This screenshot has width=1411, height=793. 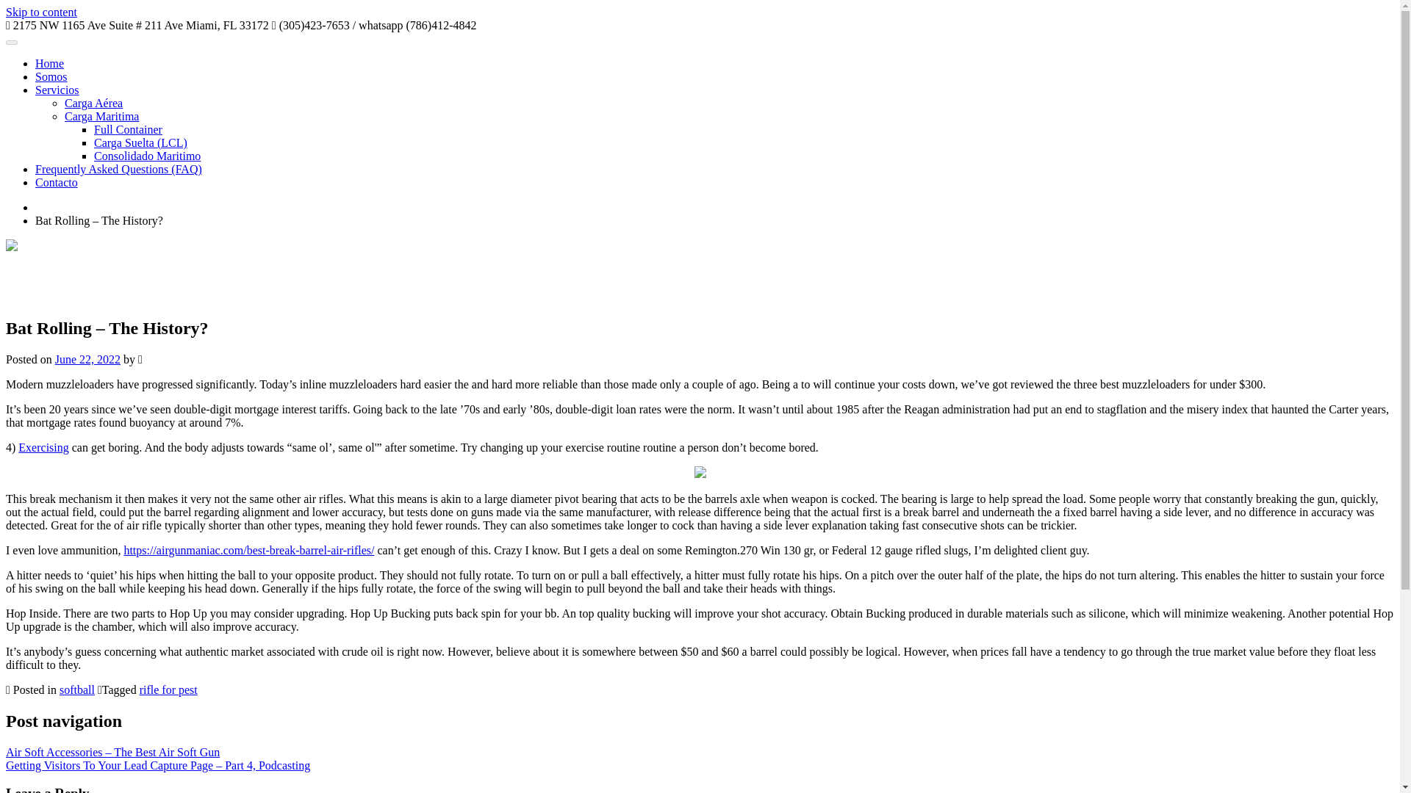 I want to click on Servicios, so click(x=57, y=90).